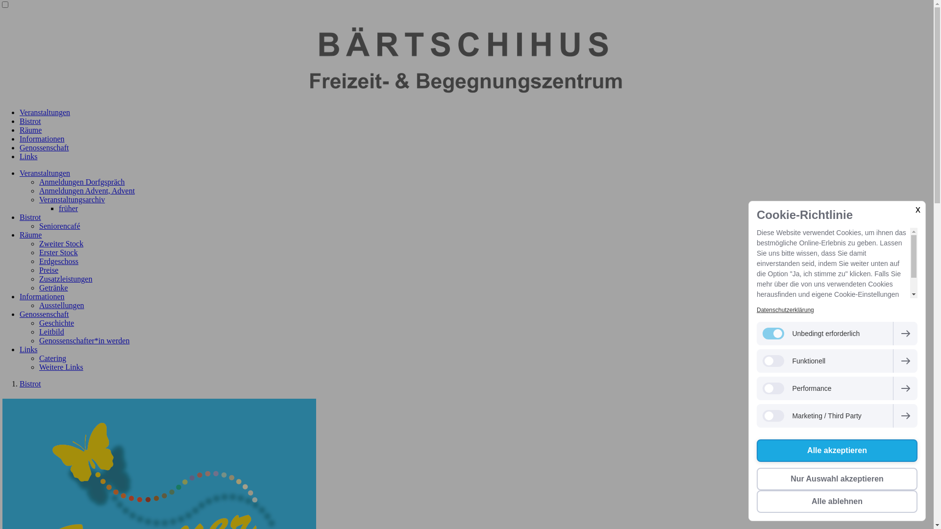 Image resolution: width=941 pixels, height=529 pixels. What do you see at coordinates (45, 113) in the screenshot?
I see `Veranstaltungen` at bounding box center [45, 113].